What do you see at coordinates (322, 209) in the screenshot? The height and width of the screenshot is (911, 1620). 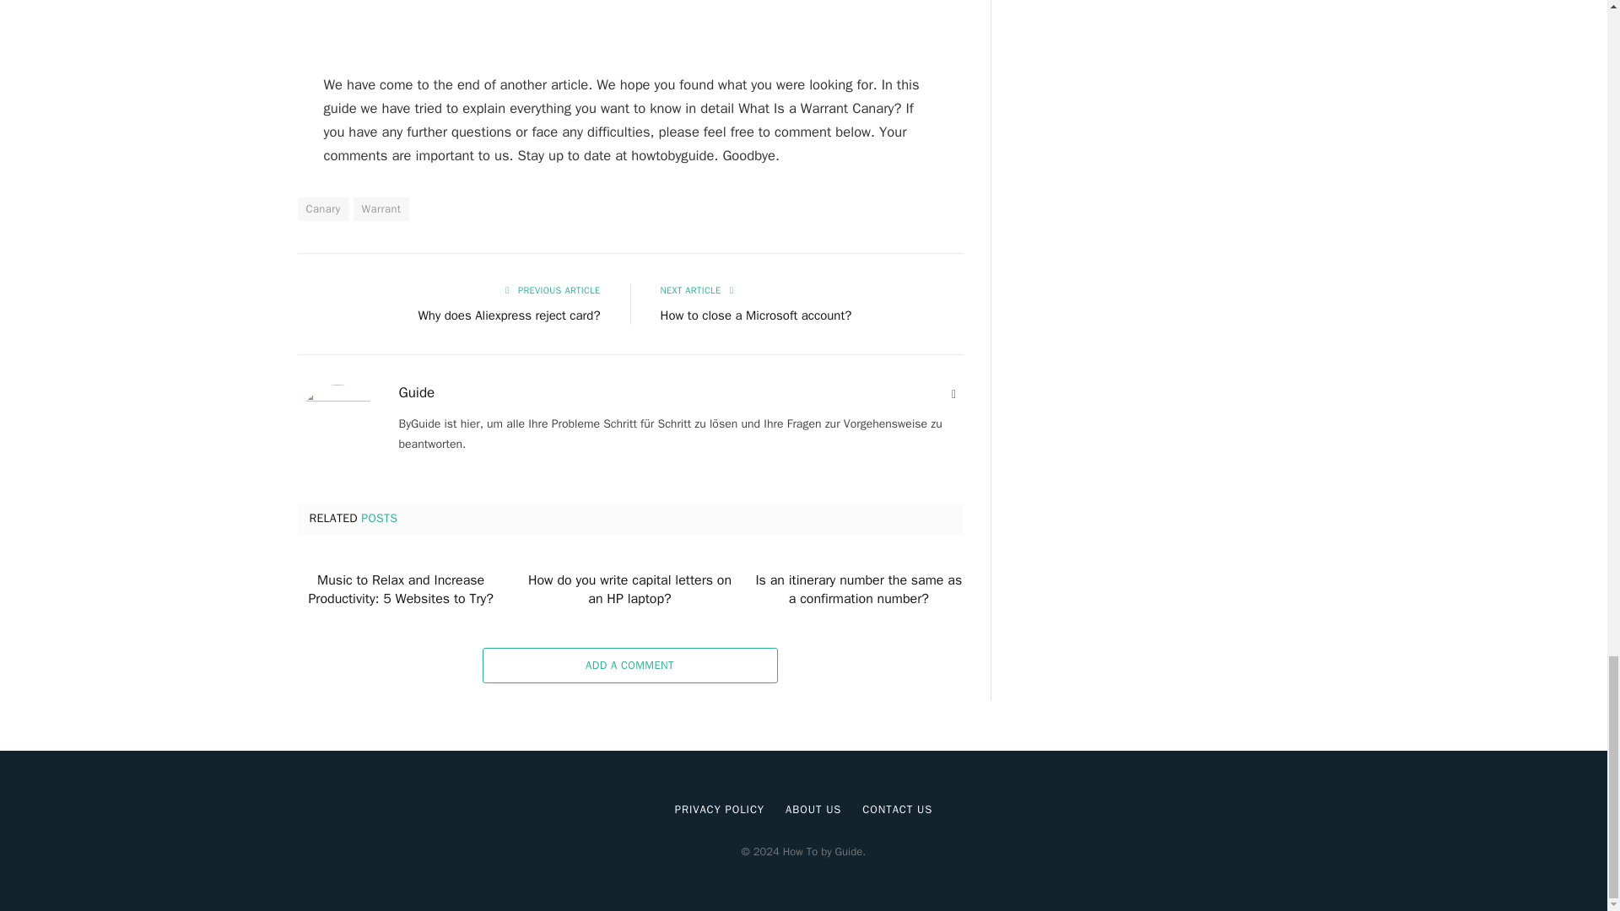 I see `Canary` at bounding box center [322, 209].